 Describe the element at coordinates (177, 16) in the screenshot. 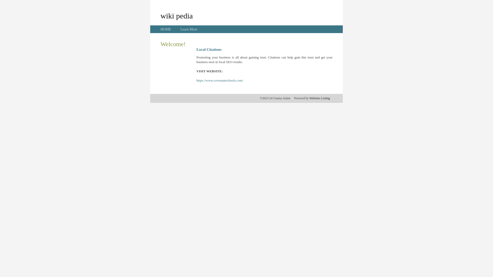

I see `wiki pedia` at that location.